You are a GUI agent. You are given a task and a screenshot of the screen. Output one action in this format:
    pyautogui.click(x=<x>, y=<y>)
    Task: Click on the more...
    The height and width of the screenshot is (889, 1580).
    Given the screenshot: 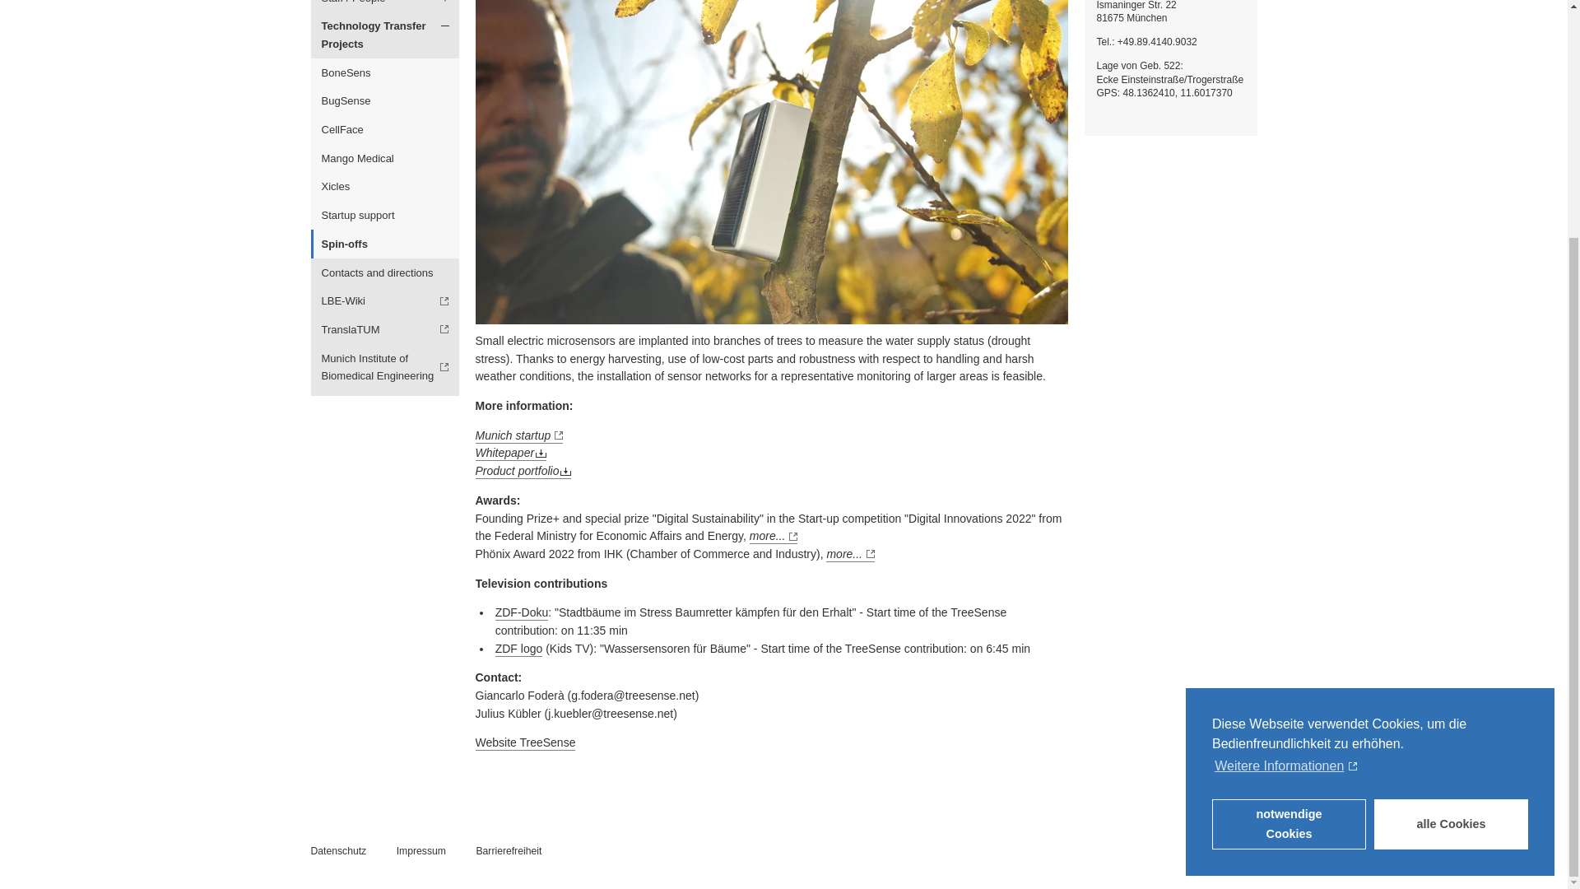 What is the action you would take?
    pyautogui.click(x=851, y=555)
    